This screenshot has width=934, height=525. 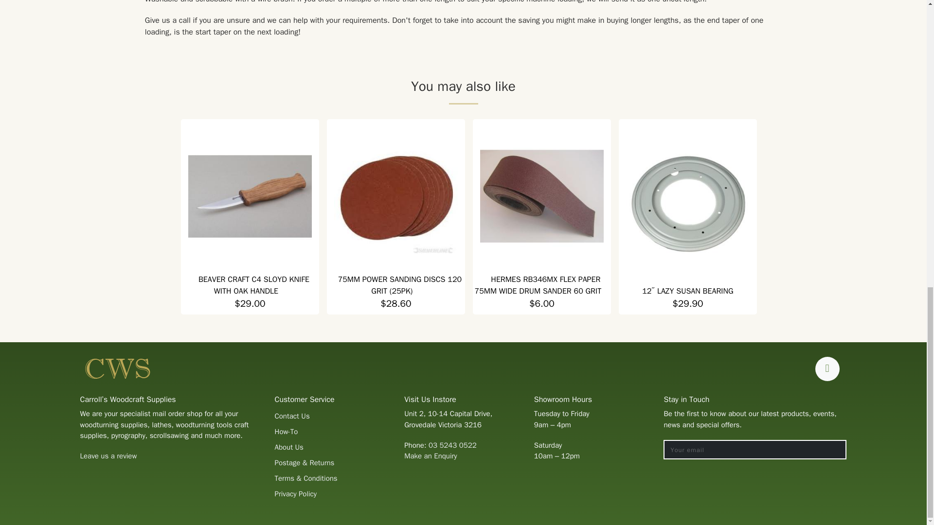 I want to click on Beaver Craft C4 Sloyd Knife with Oak Handle, so click(x=253, y=285).